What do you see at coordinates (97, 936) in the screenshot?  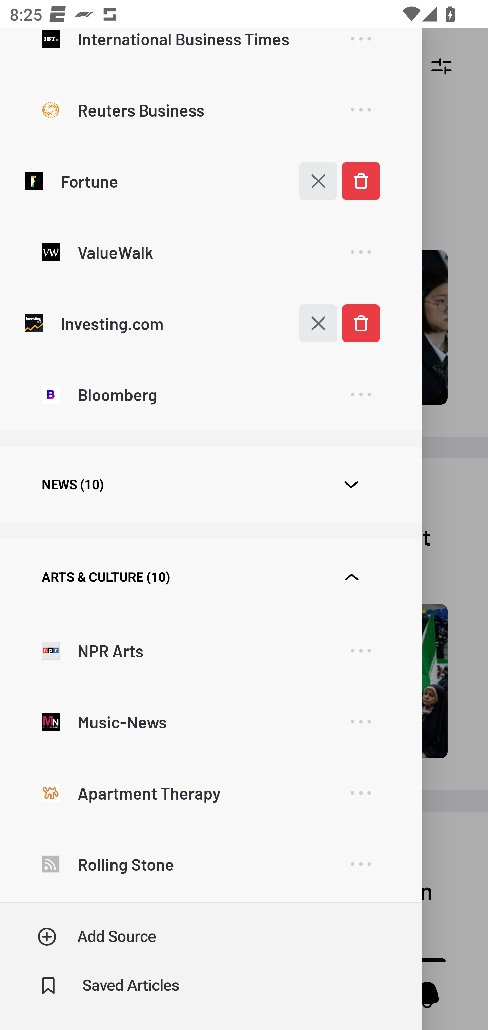 I see `Open Content Store Add Source` at bounding box center [97, 936].